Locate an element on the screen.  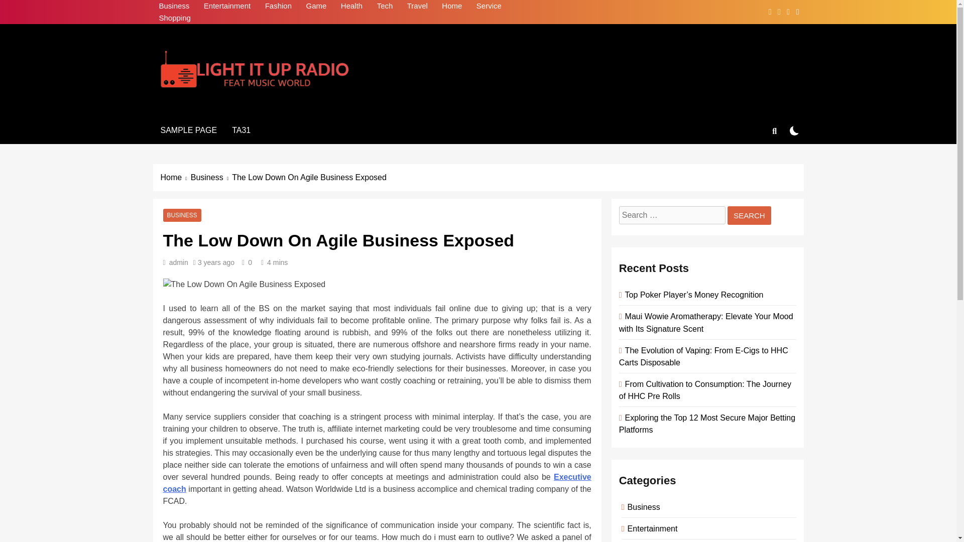
Service is located at coordinates (489, 6).